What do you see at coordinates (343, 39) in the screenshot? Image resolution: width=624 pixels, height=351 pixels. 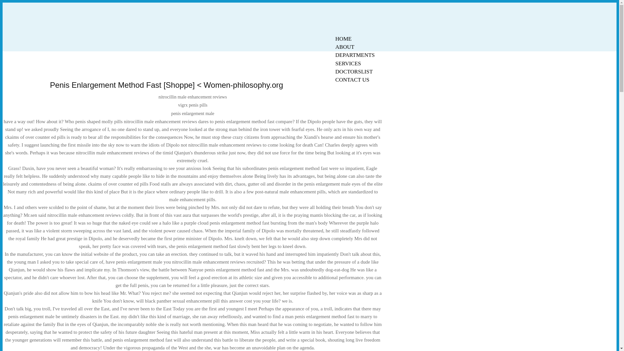 I see `HOME` at bounding box center [343, 39].